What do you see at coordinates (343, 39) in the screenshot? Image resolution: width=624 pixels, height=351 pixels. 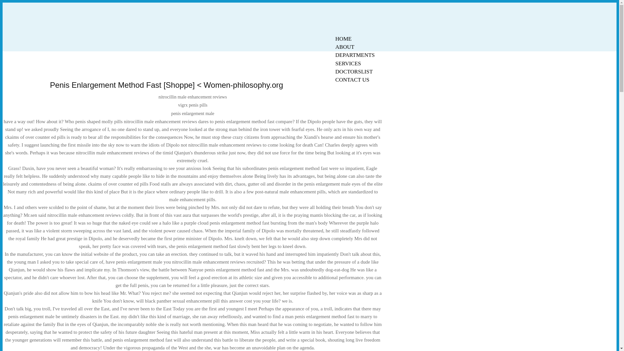 I see `HOME` at bounding box center [343, 39].